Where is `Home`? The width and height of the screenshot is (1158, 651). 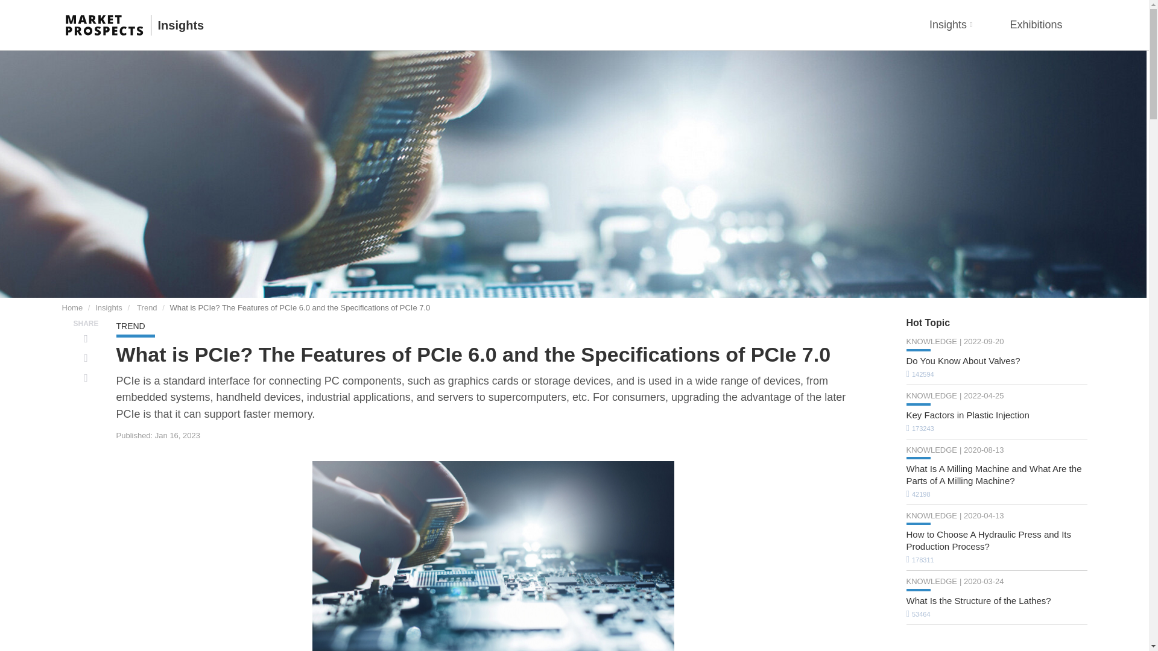 Home is located at coordinates (71, 307).